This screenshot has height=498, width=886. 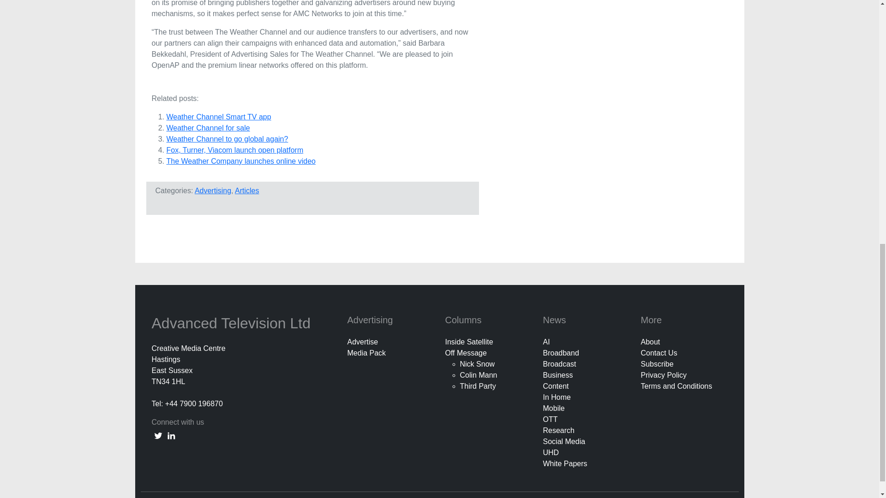 What do you see at coordinates (363, 342) in the screenshot?
I see `Advertise` at bounding box center [363, 342].